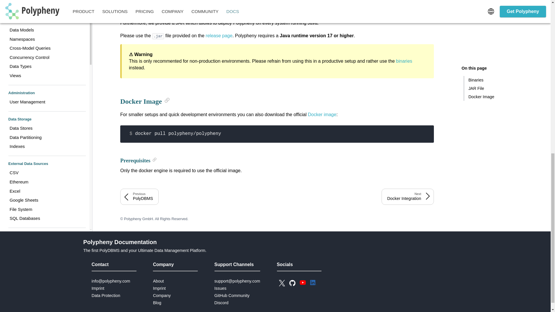 The width and height of the screenshot is (555, 312). What do you see at coordinates (45, 3) in the screenshot?
I see `SQL Databases` at bounding box center [45, 3].